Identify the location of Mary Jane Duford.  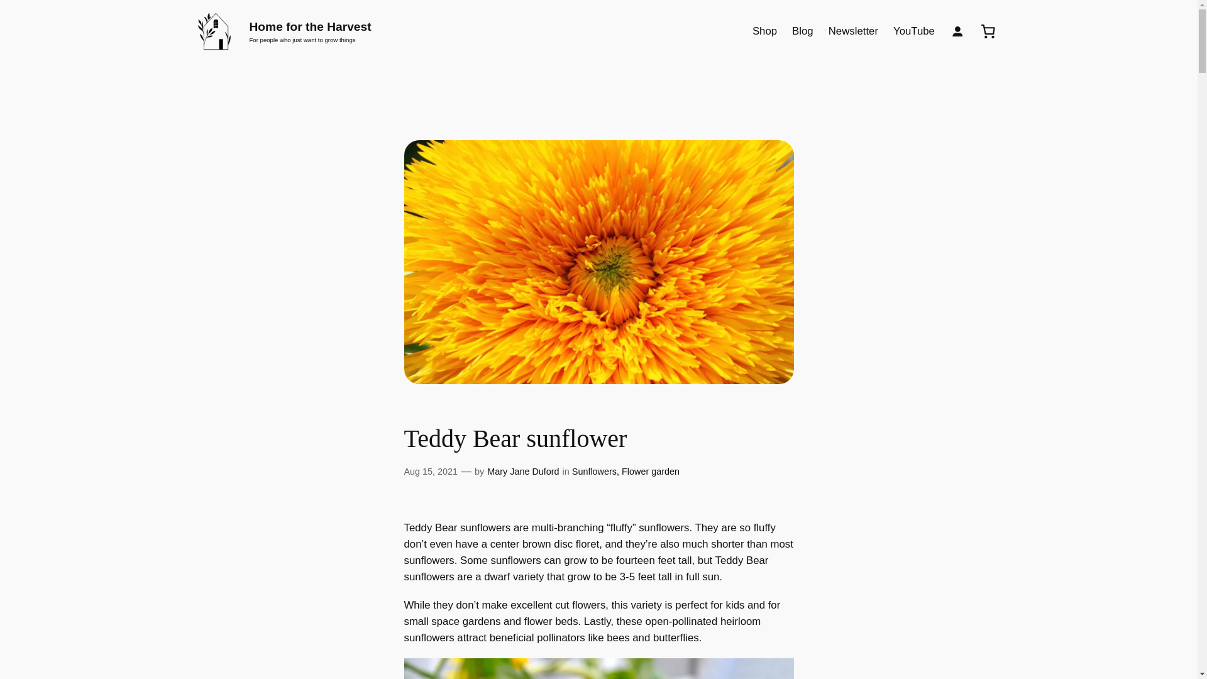
(523, 472).